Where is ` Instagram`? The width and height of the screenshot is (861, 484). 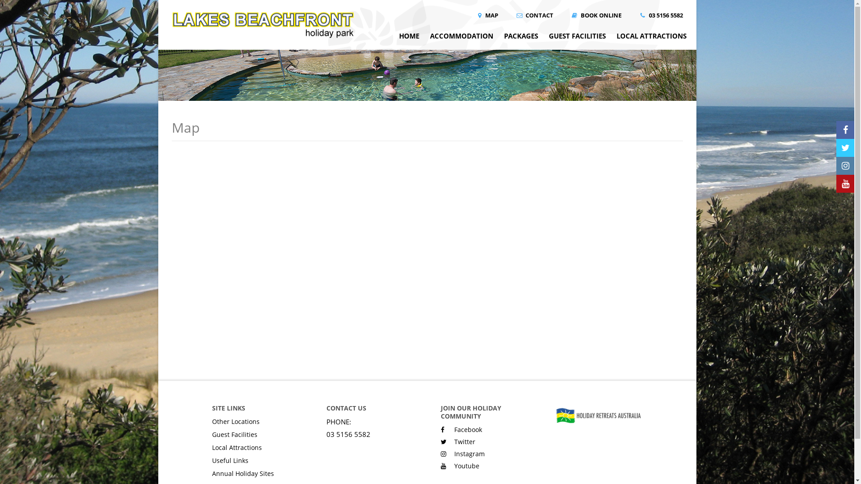  Instagram is located at coordinates (462, 454).